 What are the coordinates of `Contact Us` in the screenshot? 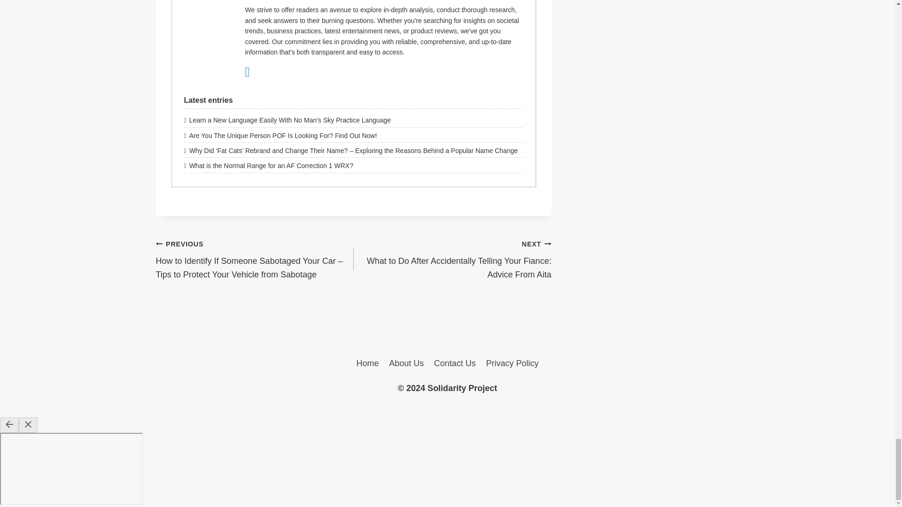 It's located at (455, 363).